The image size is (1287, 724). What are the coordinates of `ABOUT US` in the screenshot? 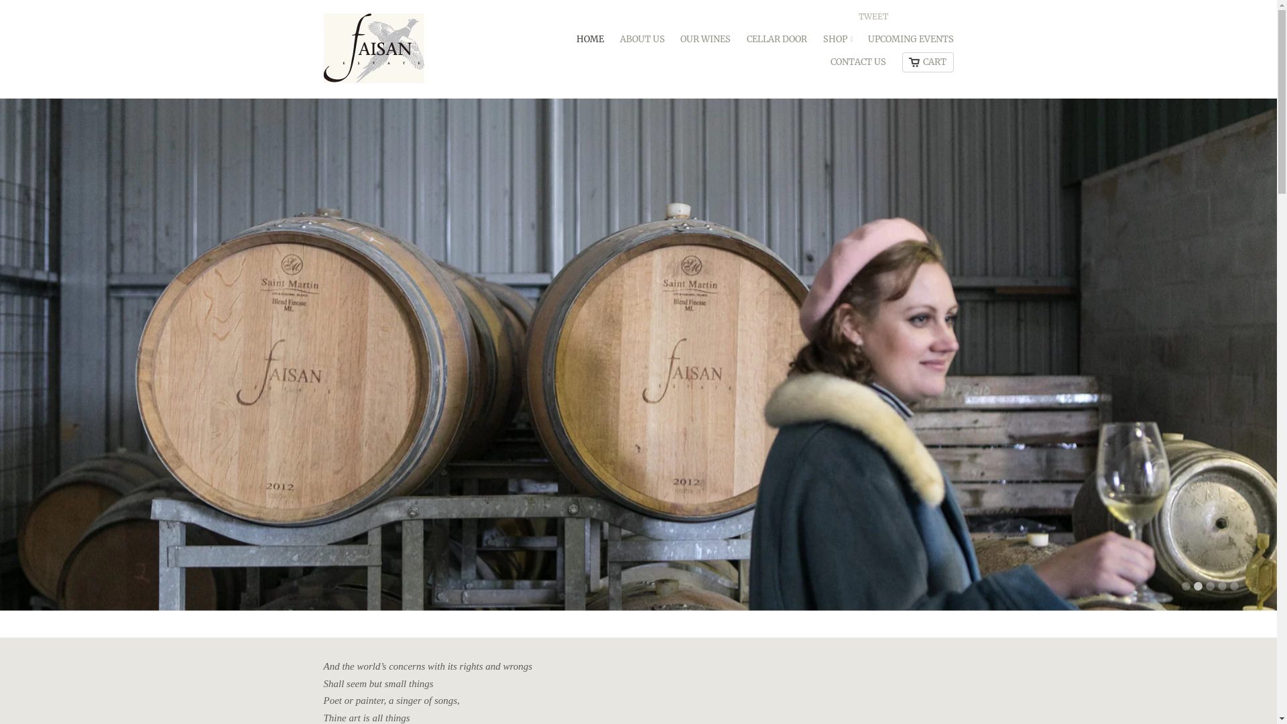 It's located at (642, 43).